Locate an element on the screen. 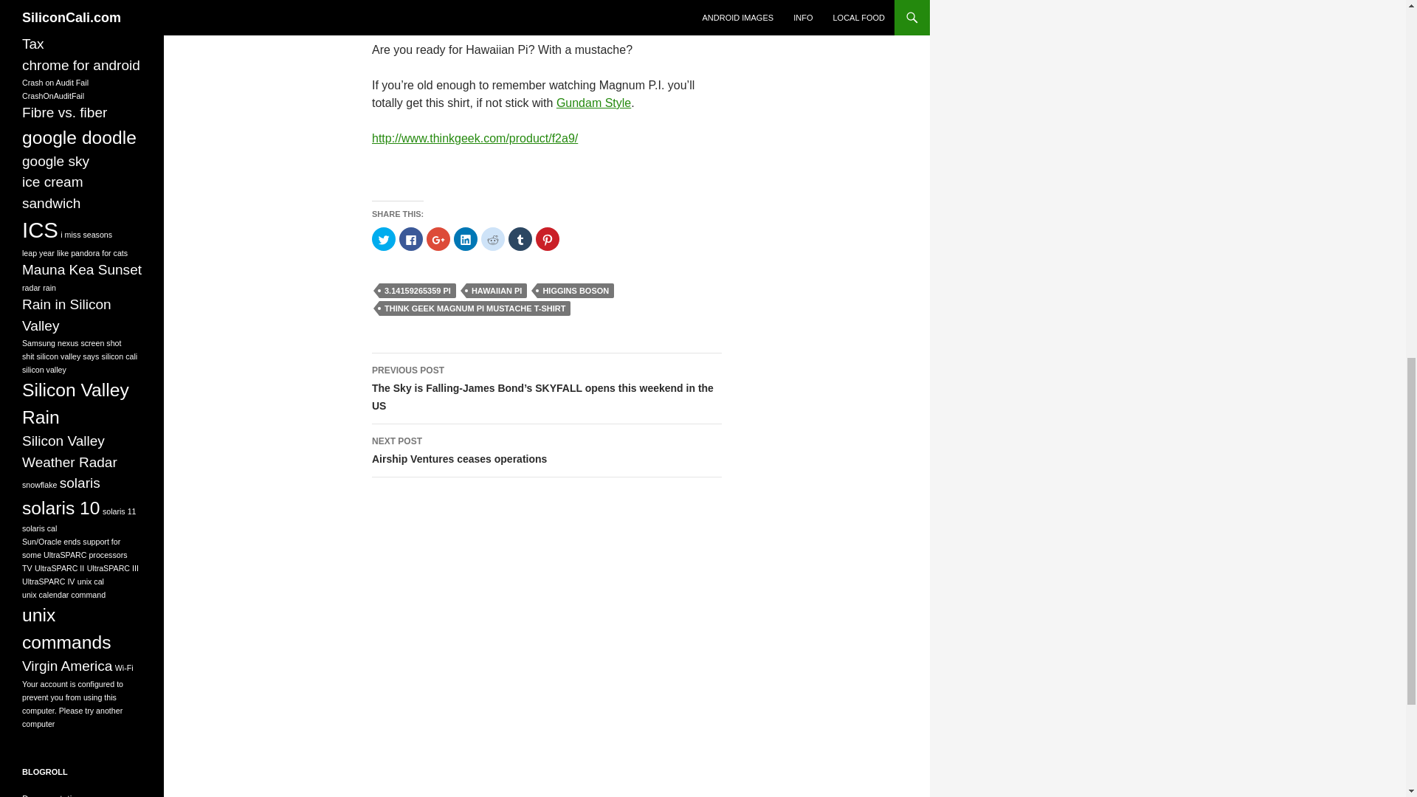 The image size is (1417, 797). HAWAIIAN PI is located at coordinates (520, 239).